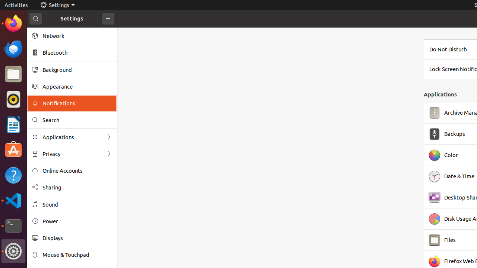  Describe the element at coordinates (16, 5) in the screenshot. I see `Activities` at that location.